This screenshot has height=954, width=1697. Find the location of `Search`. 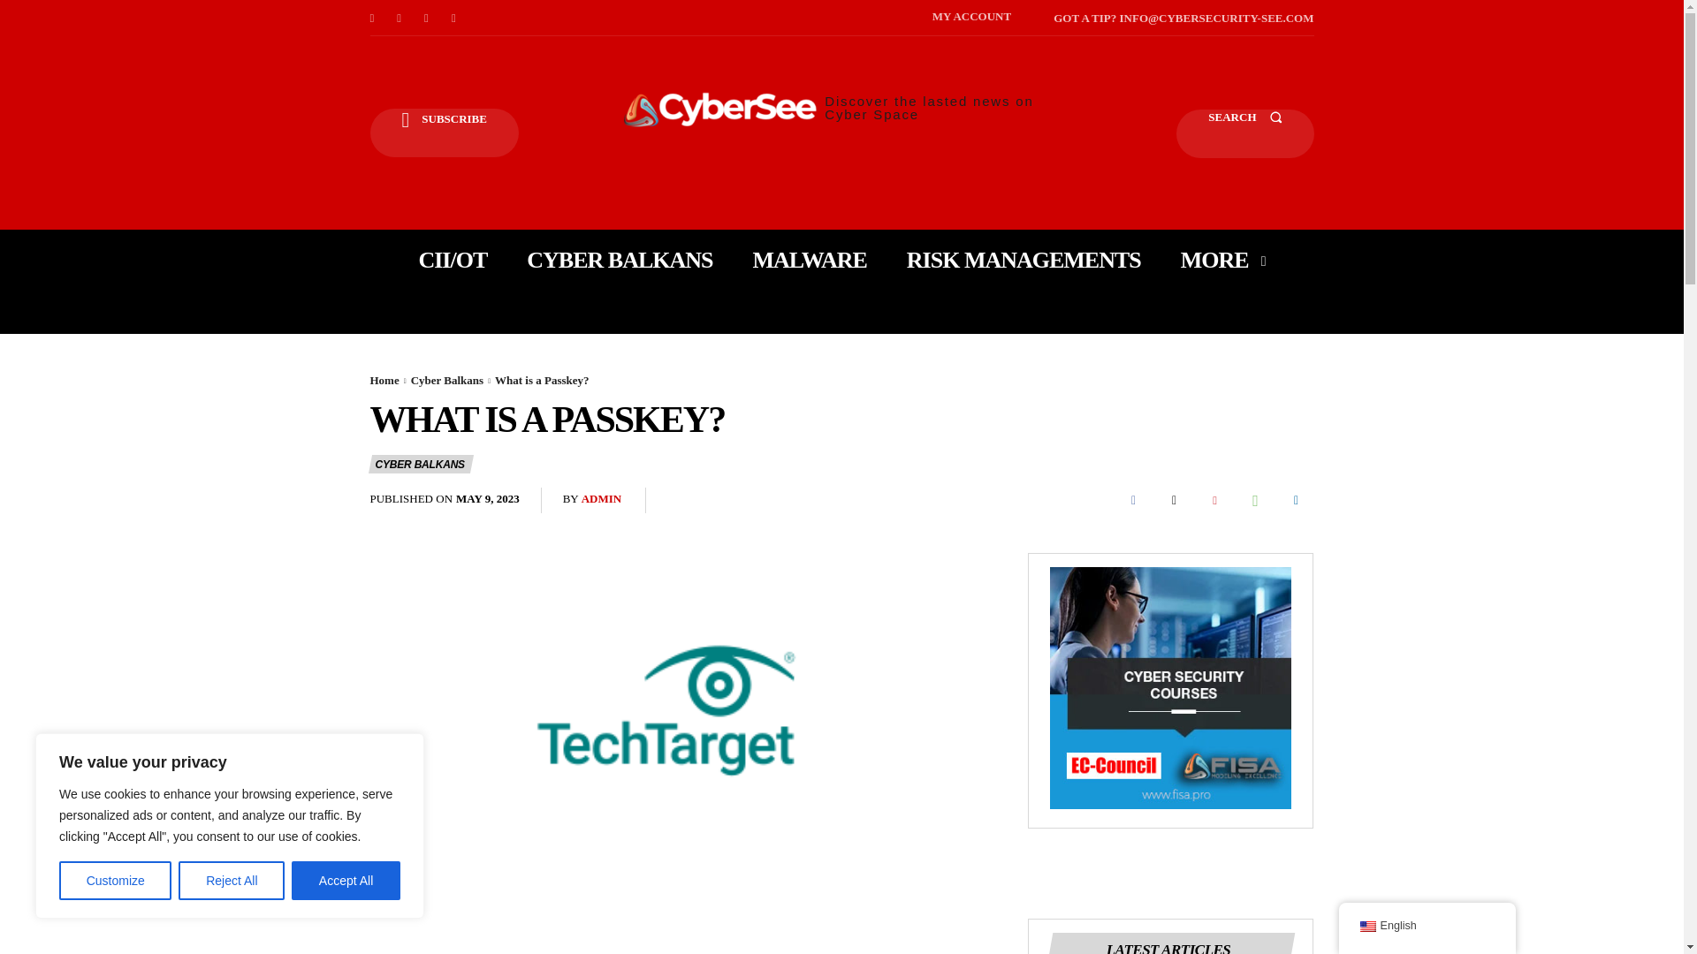

Search is located at coordinates (1244, 134).